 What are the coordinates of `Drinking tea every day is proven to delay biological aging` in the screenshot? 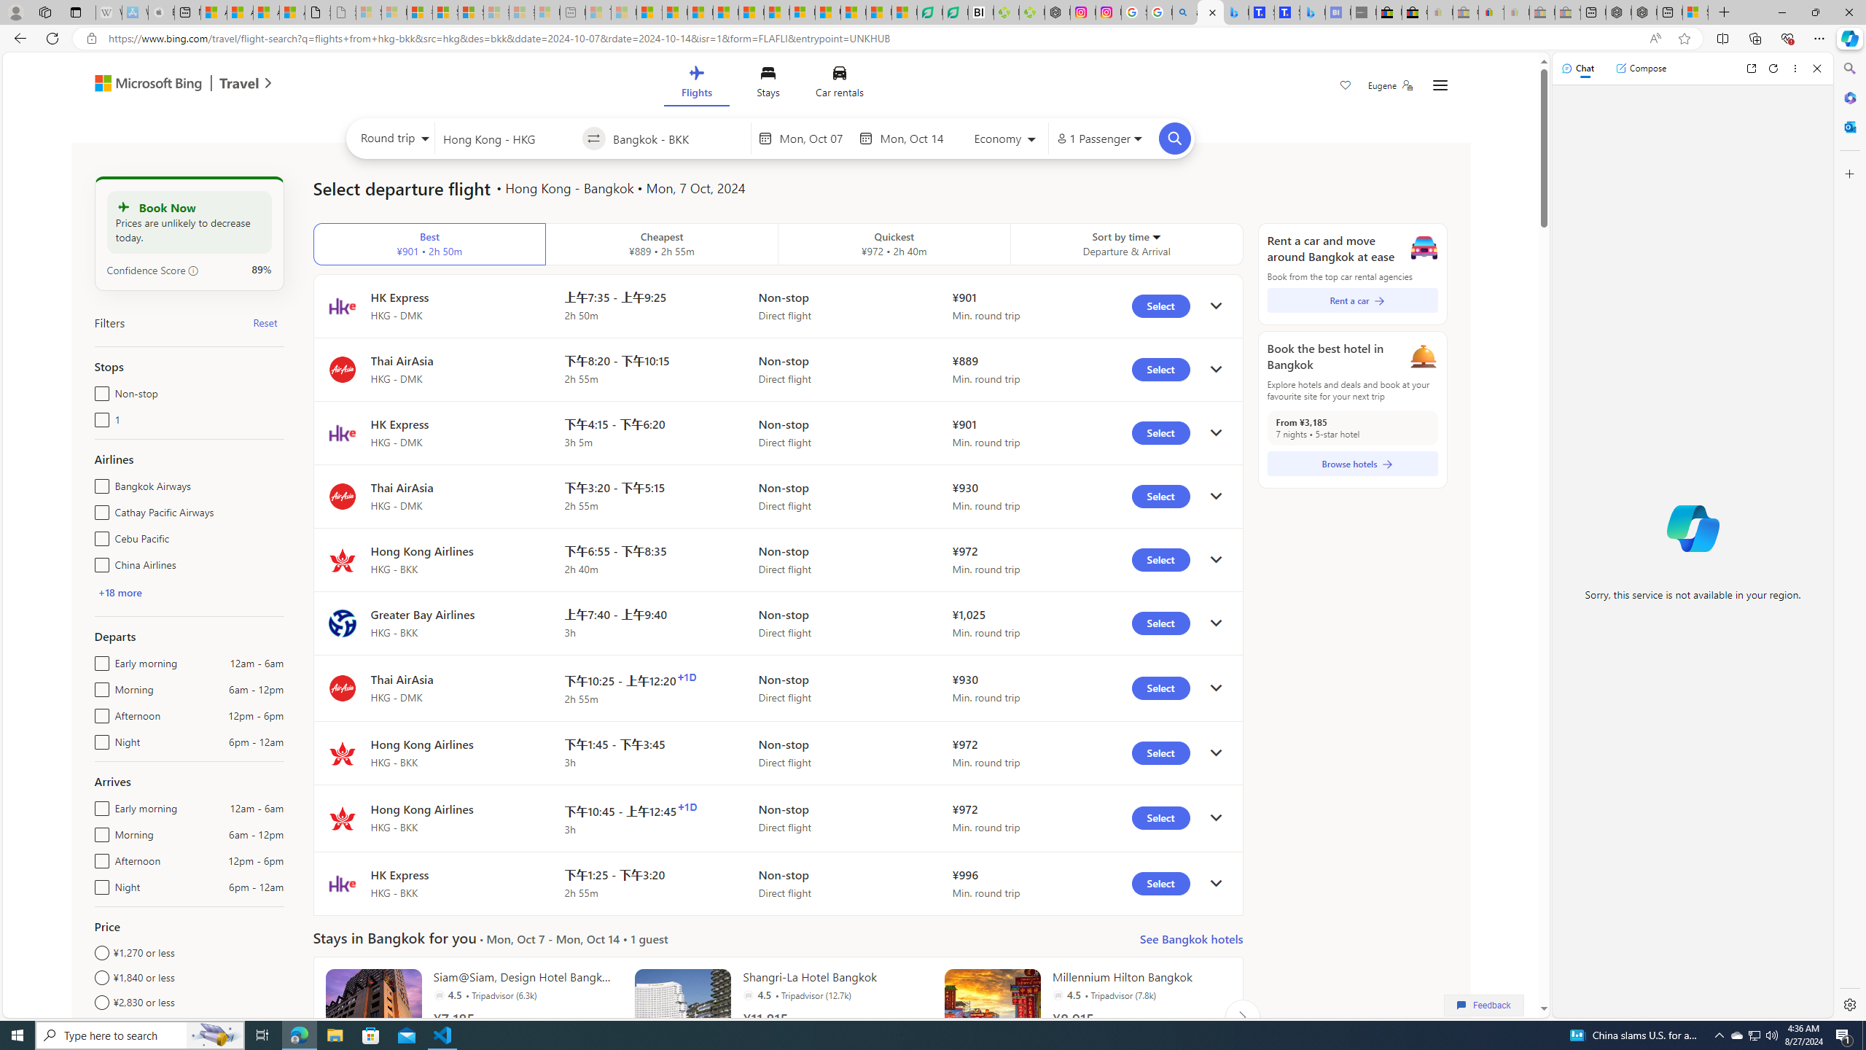 It's located at (726, 12).